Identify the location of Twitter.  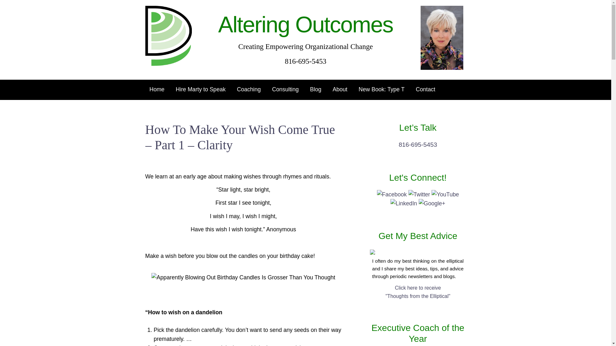
(305, 24).